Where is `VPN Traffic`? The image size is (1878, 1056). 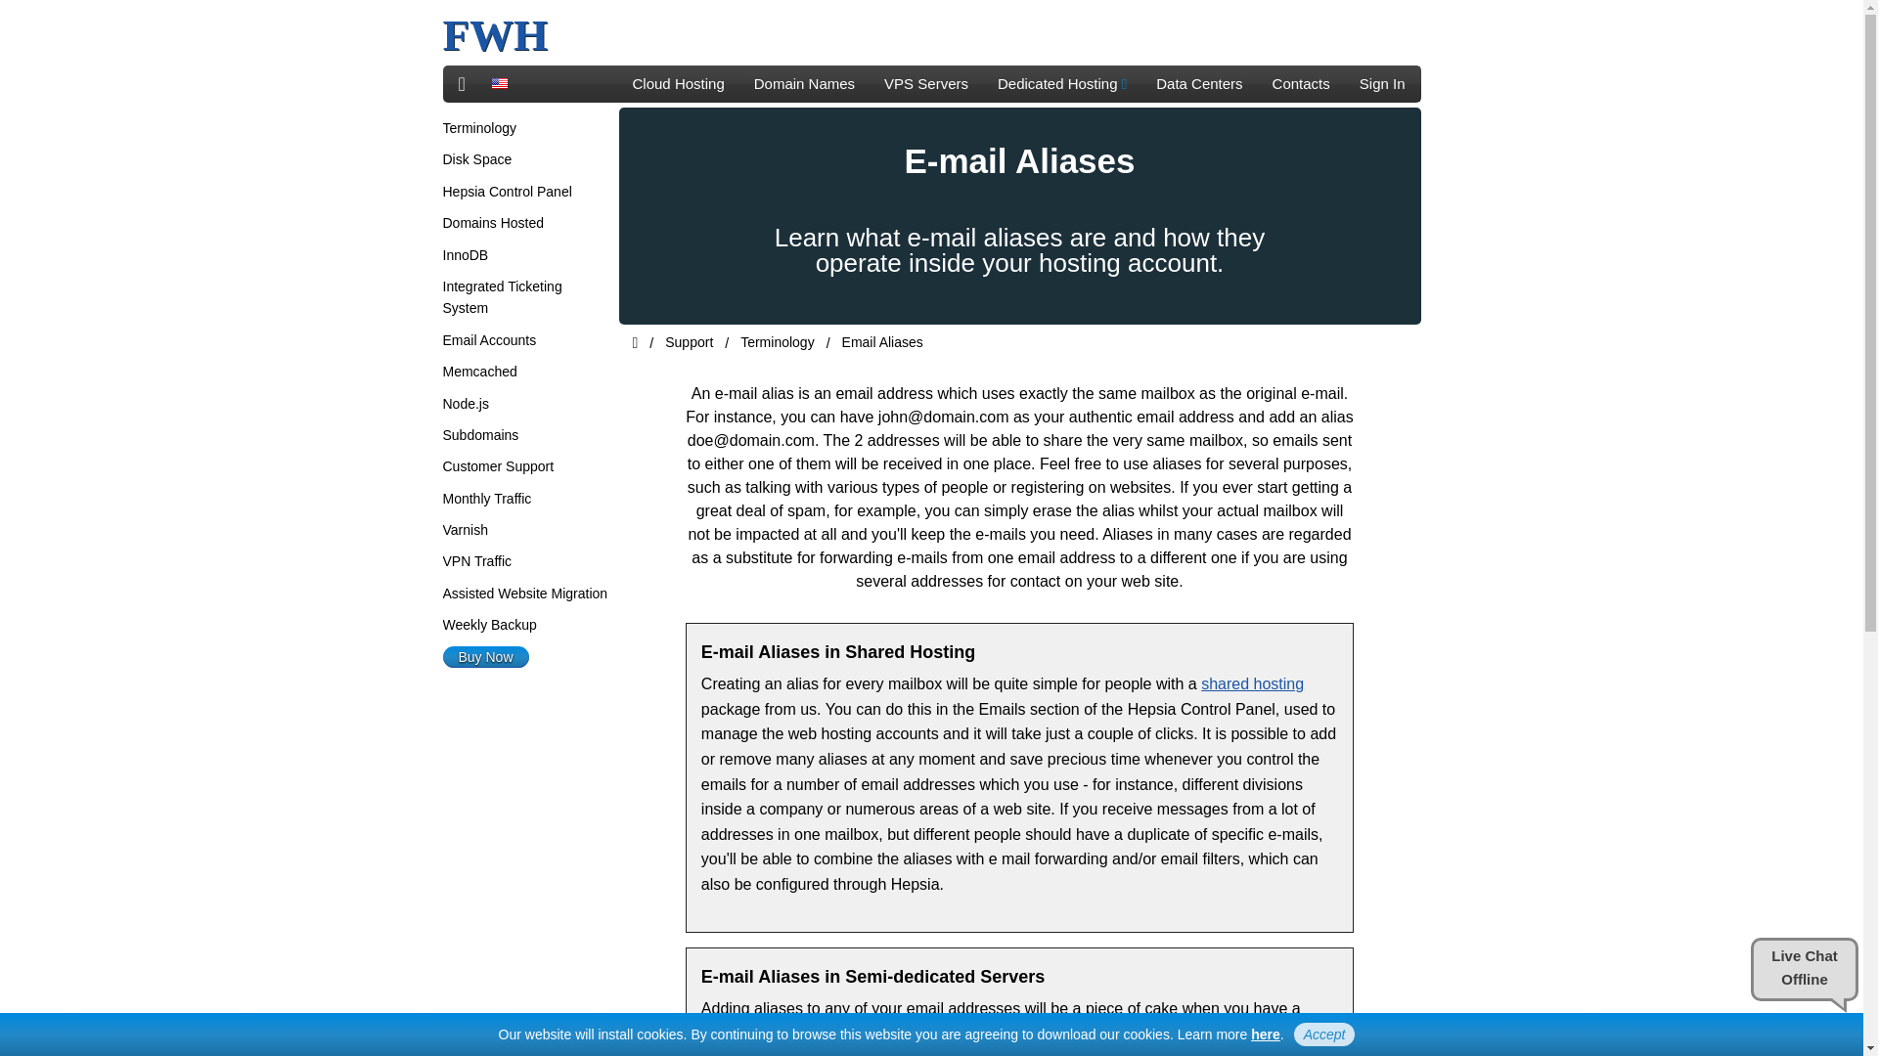
VPN Traffic is located at coordinates (475, 561).